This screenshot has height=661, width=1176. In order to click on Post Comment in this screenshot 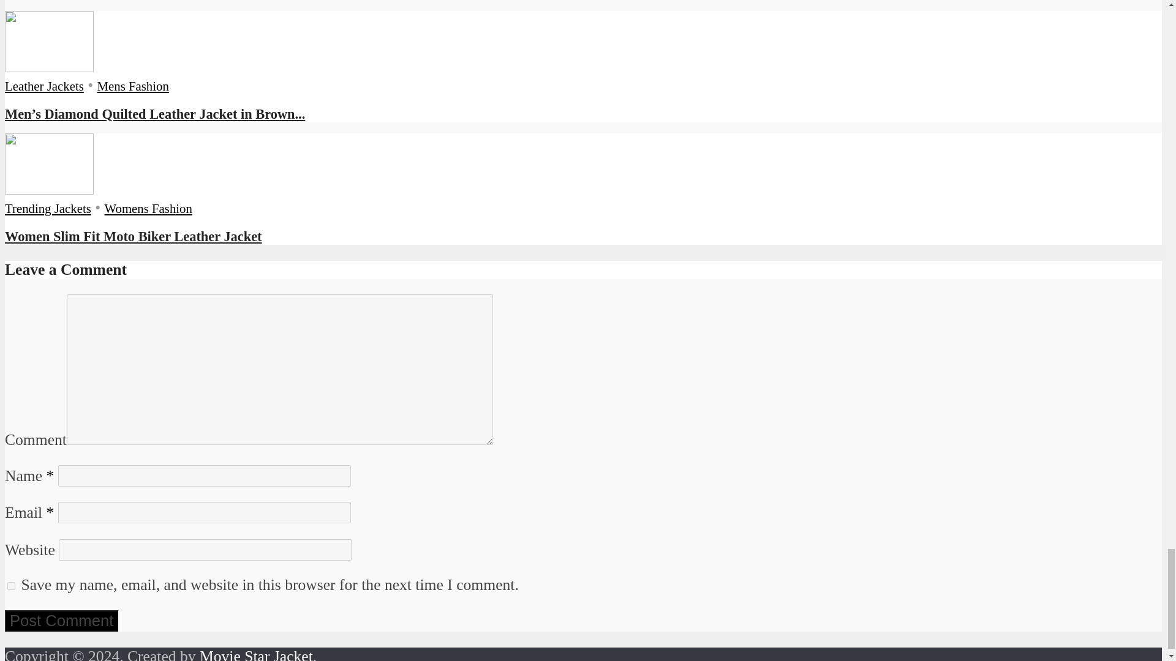, I will do `click(61, 621)`.